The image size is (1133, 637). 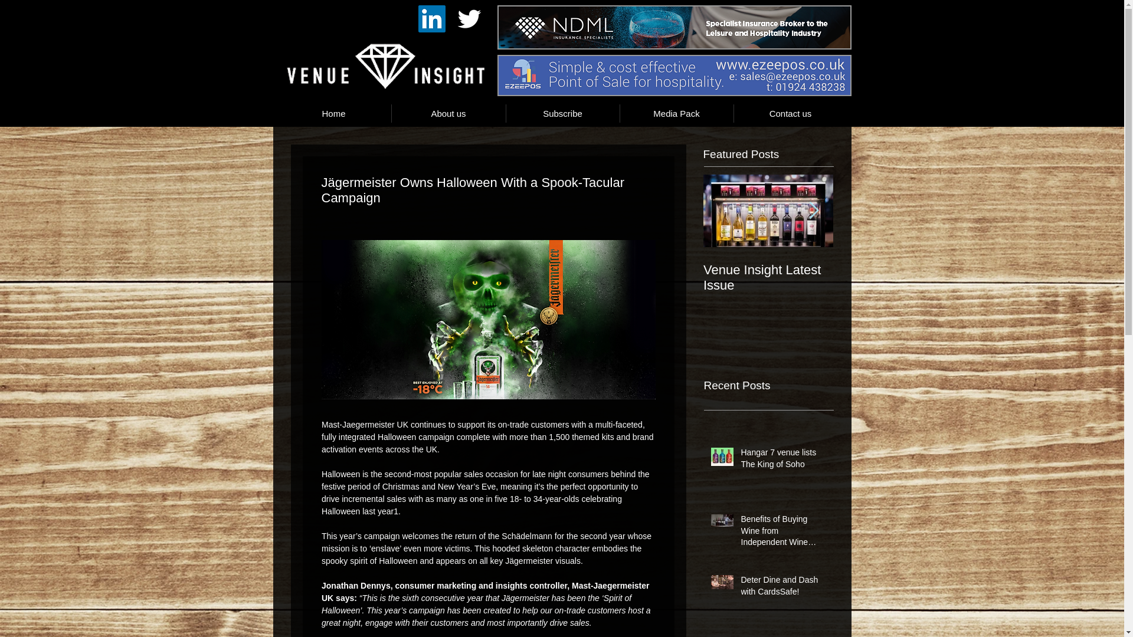 What do you see at coordinates (783, 588) in the screenshot?
I see `Deter Dine and Dash with CardsSafe!` at bounding box center [783, 588].